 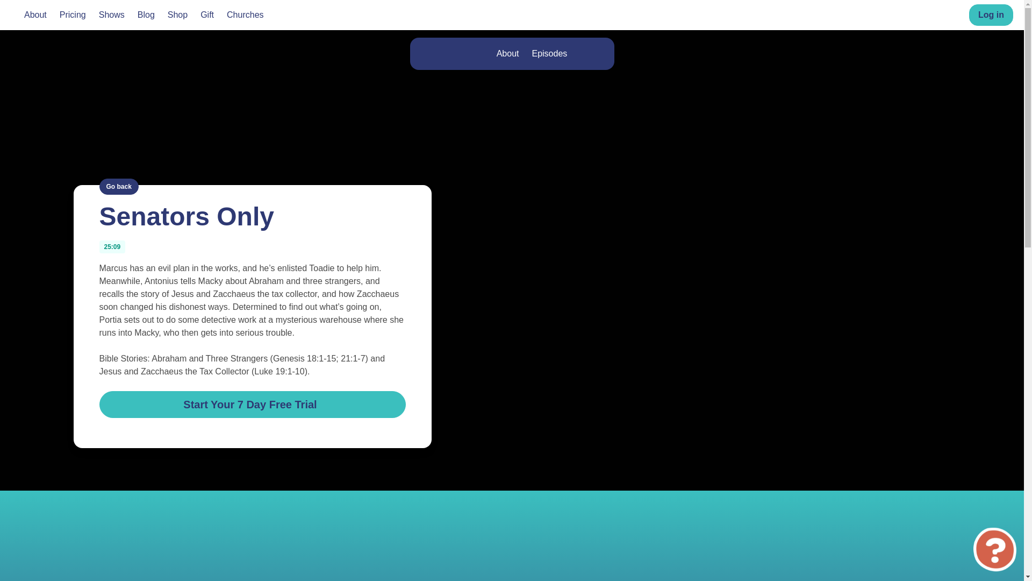 What do you see at coordinates (991, 15) in the screenshot?
I see `Log in` at bounding box center [991, 15].